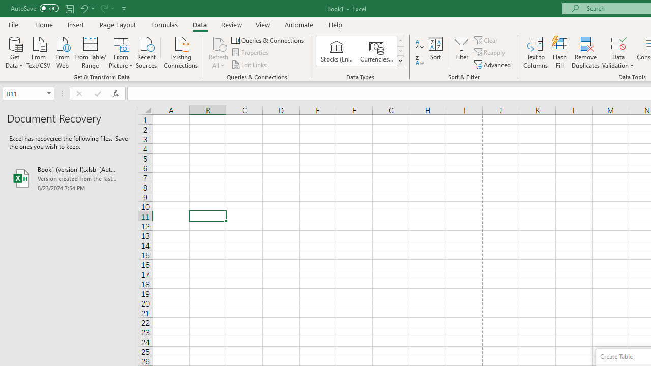 The width and height of the screenshot is (651, 366). Describe the element at coordinates (401, 60) in the screenshot. I see `Class: NetUIImage` at that location.